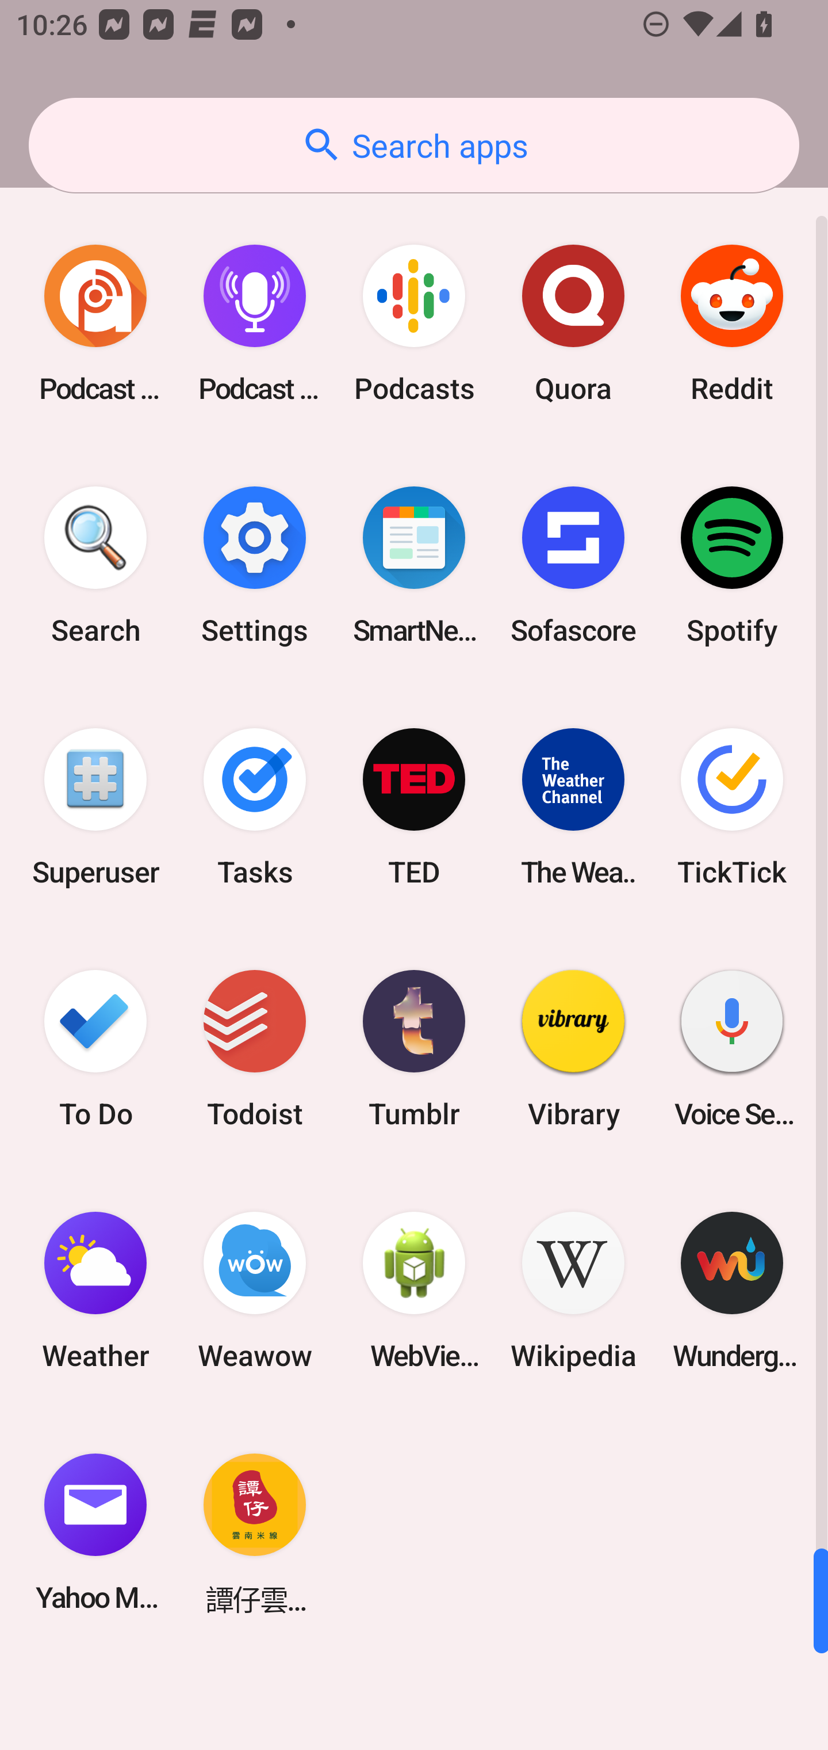  I want to click on Wikipedia, so click(573, 1291).